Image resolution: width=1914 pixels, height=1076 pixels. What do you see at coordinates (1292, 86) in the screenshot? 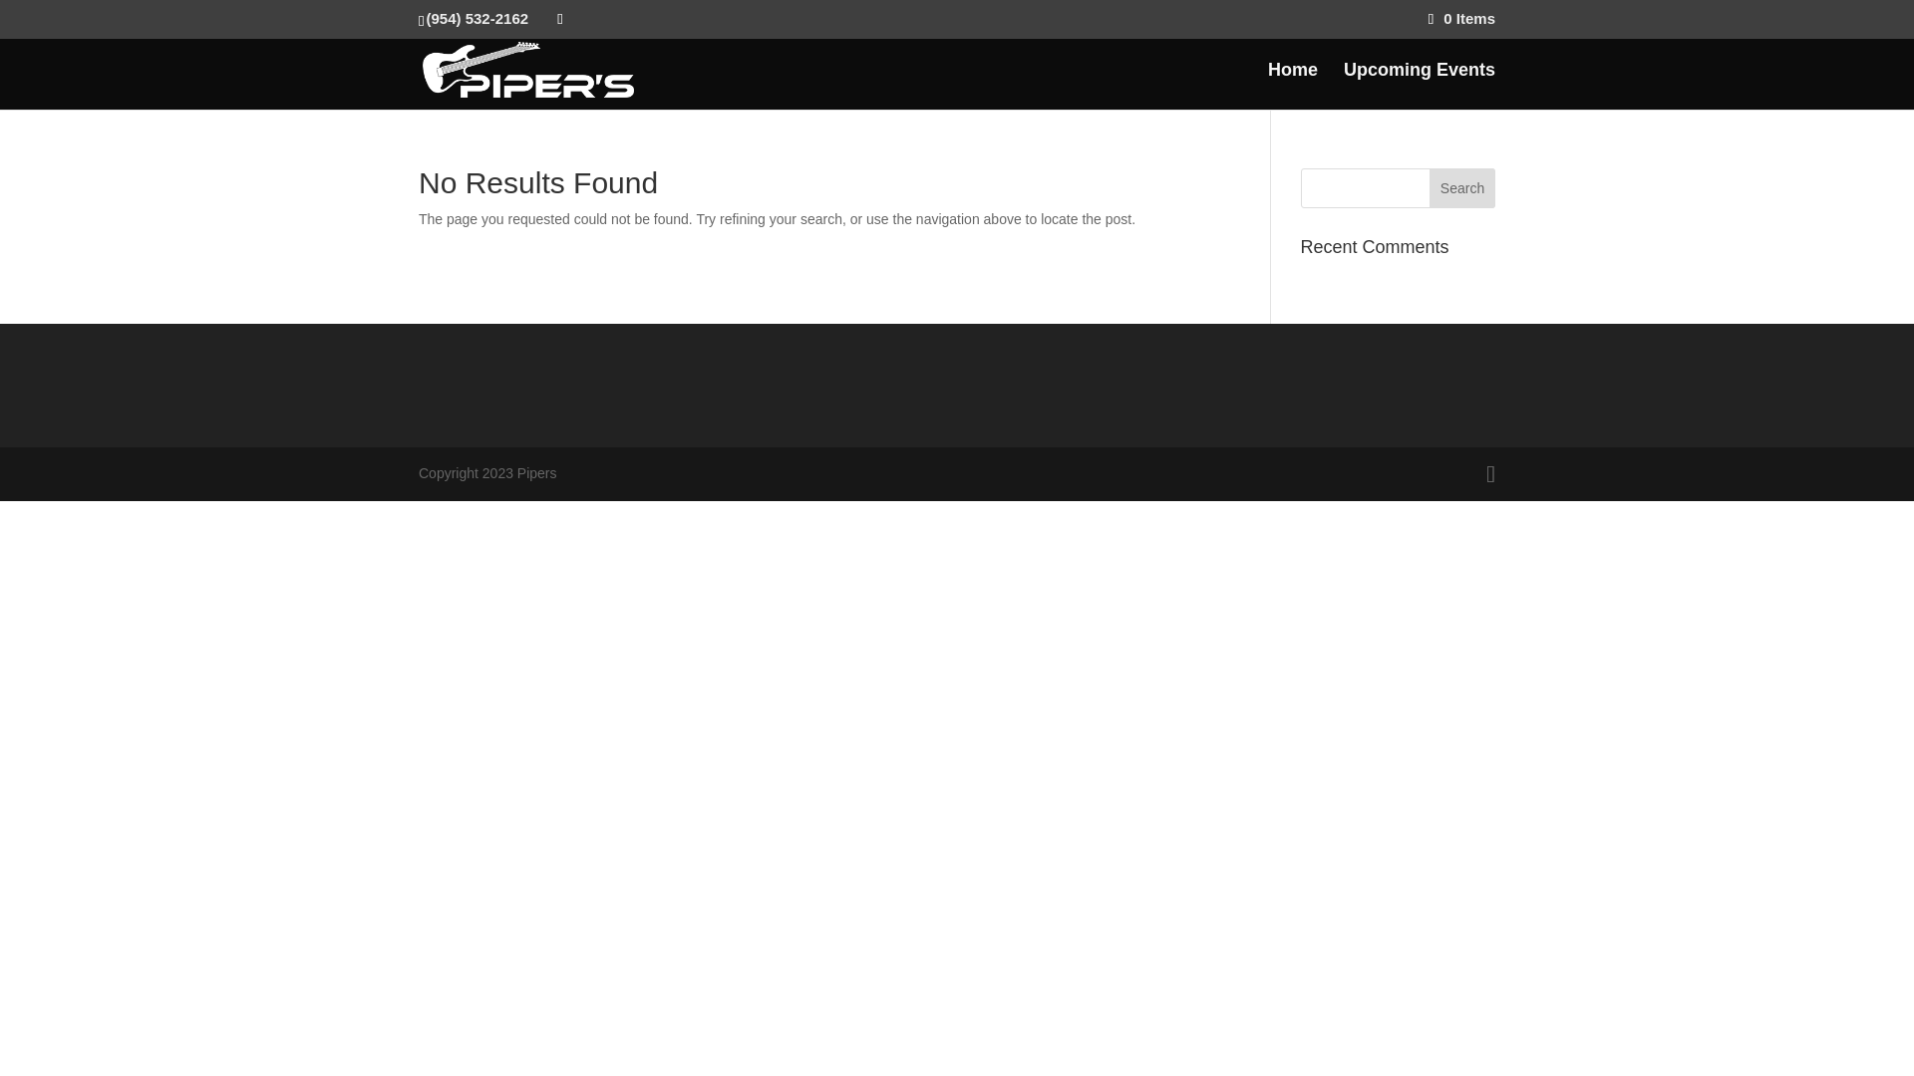
I see `Home` at bounding box center [1292, 86].